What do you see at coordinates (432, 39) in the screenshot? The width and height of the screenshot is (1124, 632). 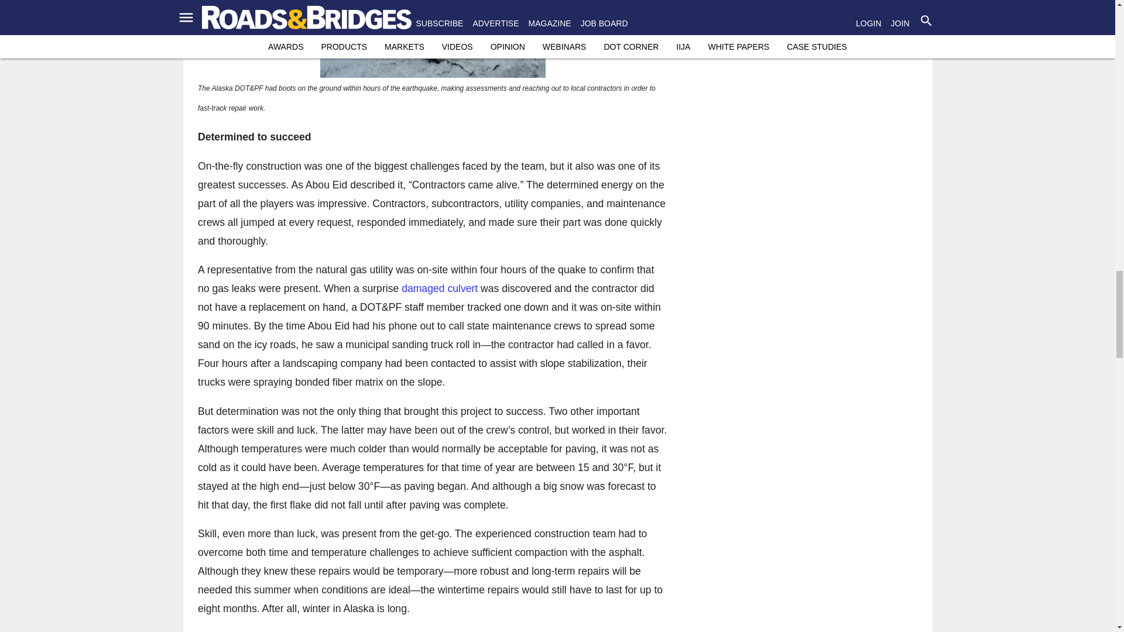 I see `Nov-30-damage-2` at bounding box center [432, 39].